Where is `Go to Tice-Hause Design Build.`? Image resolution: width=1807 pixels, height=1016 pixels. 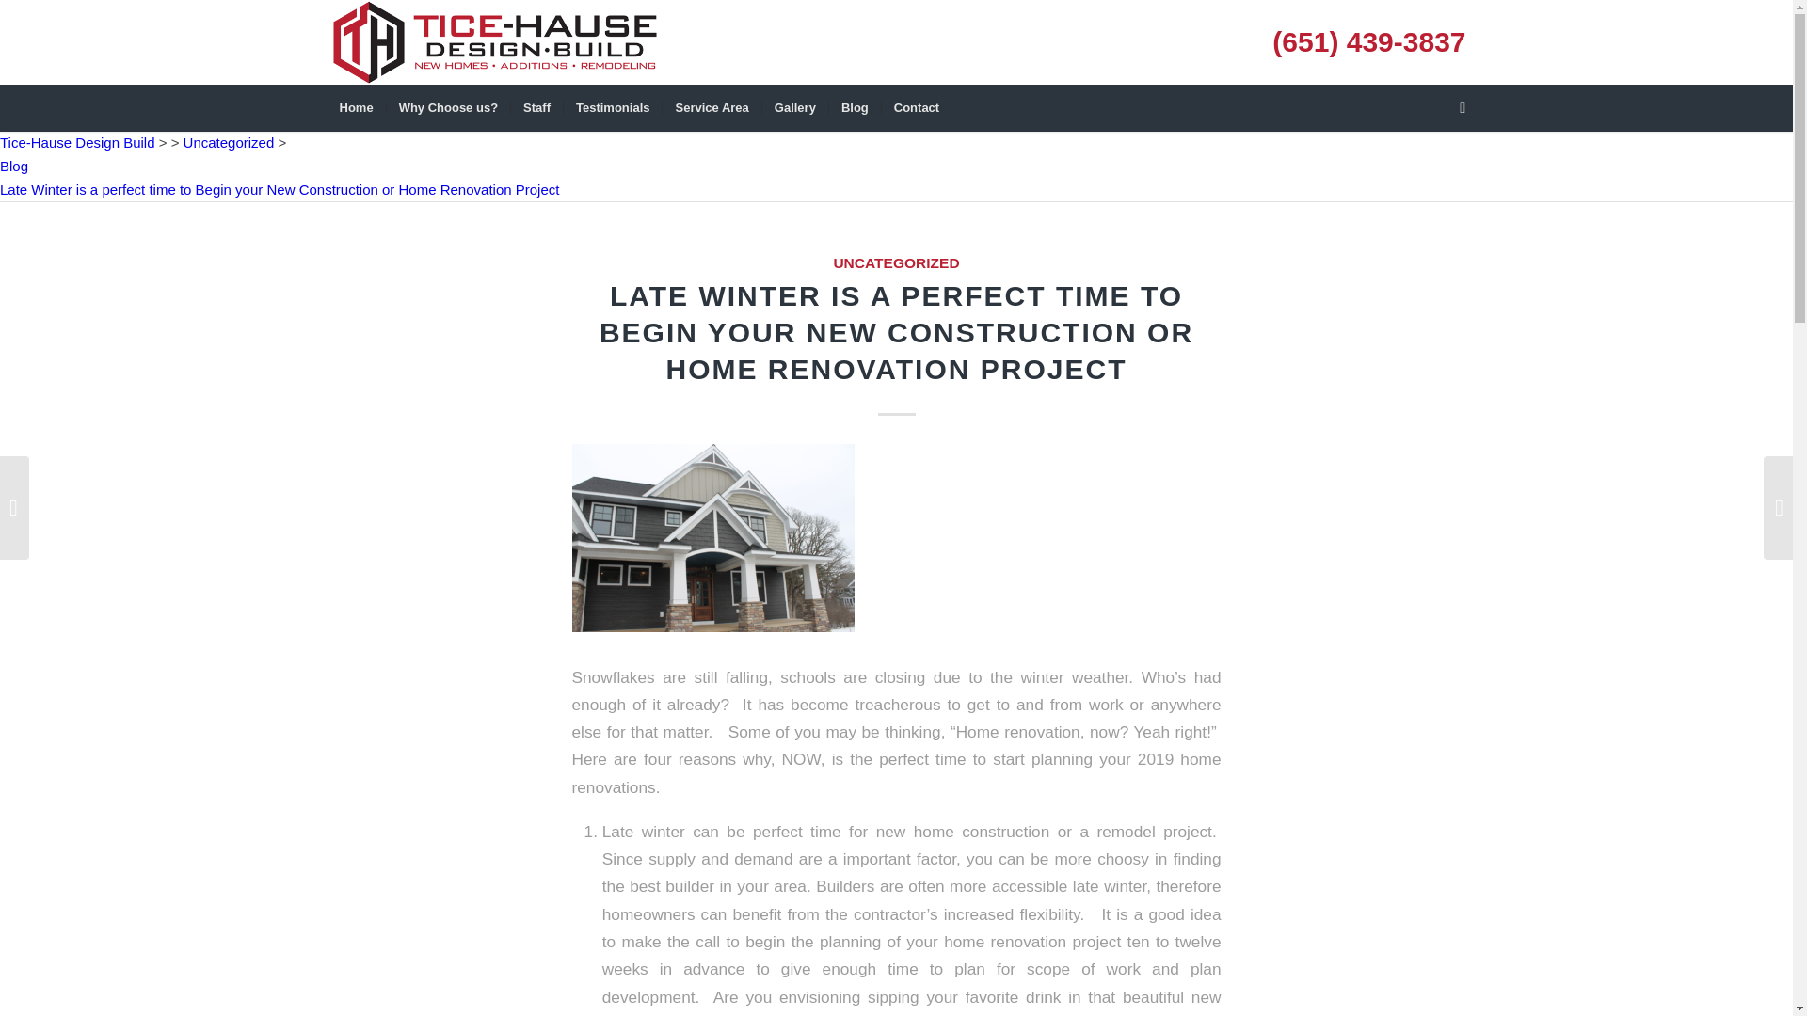 Go to Tice-Hause Design Build. is located at coordinates (77, 141).